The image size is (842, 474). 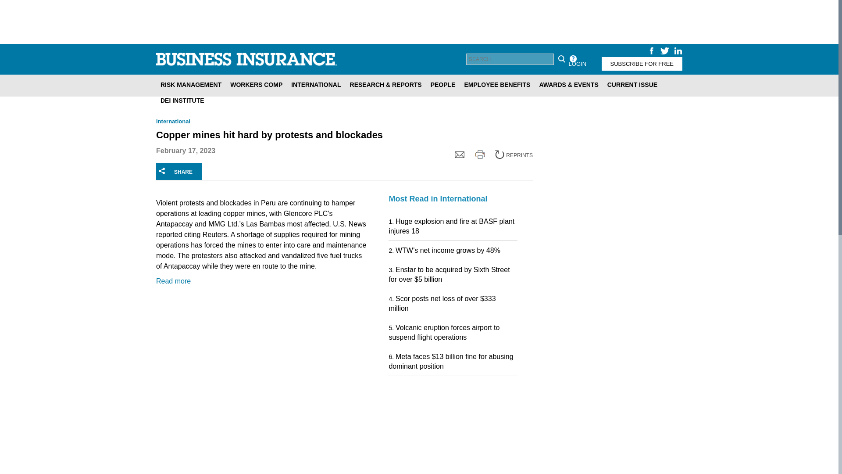 I want to click on LOGIN, so click(x=577, y=63).